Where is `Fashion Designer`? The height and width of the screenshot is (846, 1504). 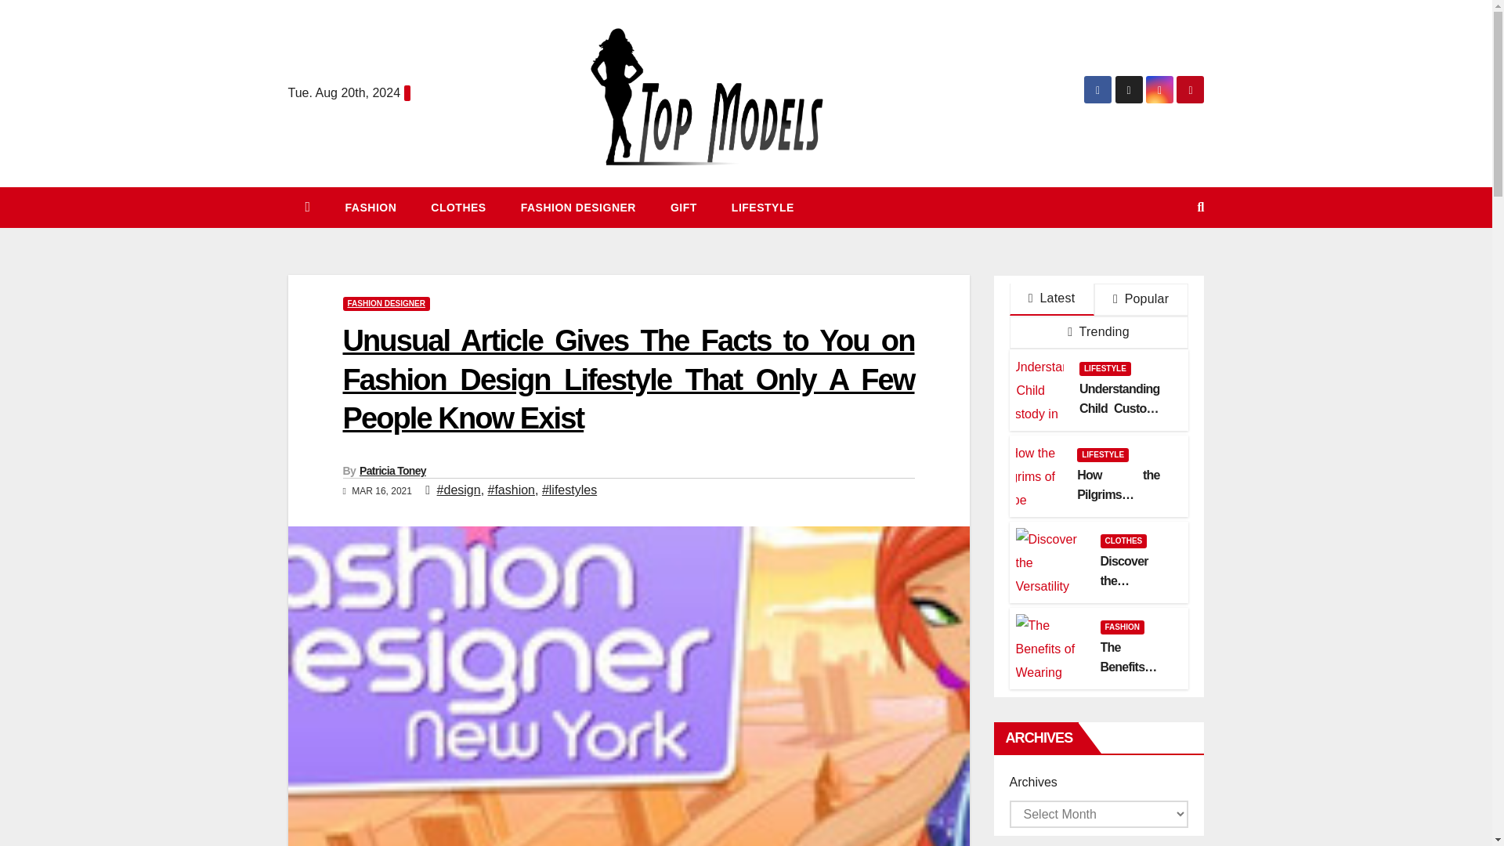 Fashion Designer is located at coordinates (578, 207).